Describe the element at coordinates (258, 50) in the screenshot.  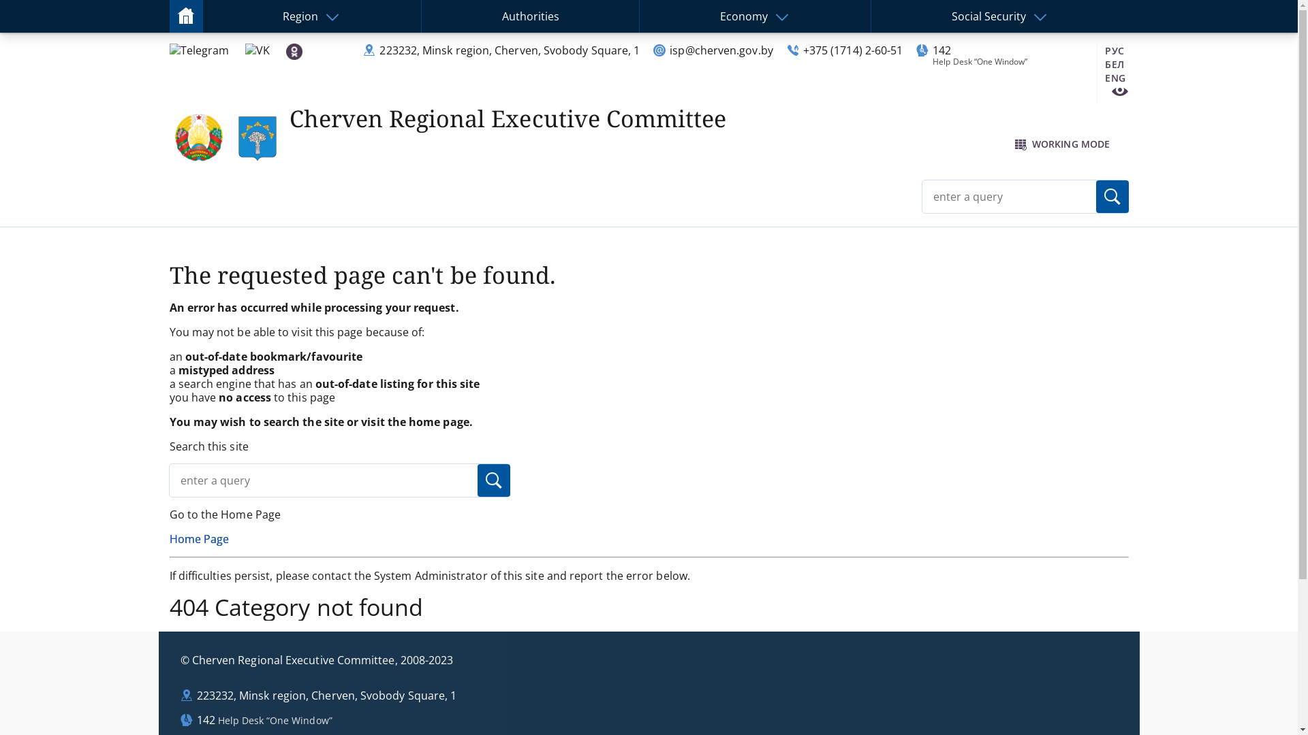
I see `VK` at that location.